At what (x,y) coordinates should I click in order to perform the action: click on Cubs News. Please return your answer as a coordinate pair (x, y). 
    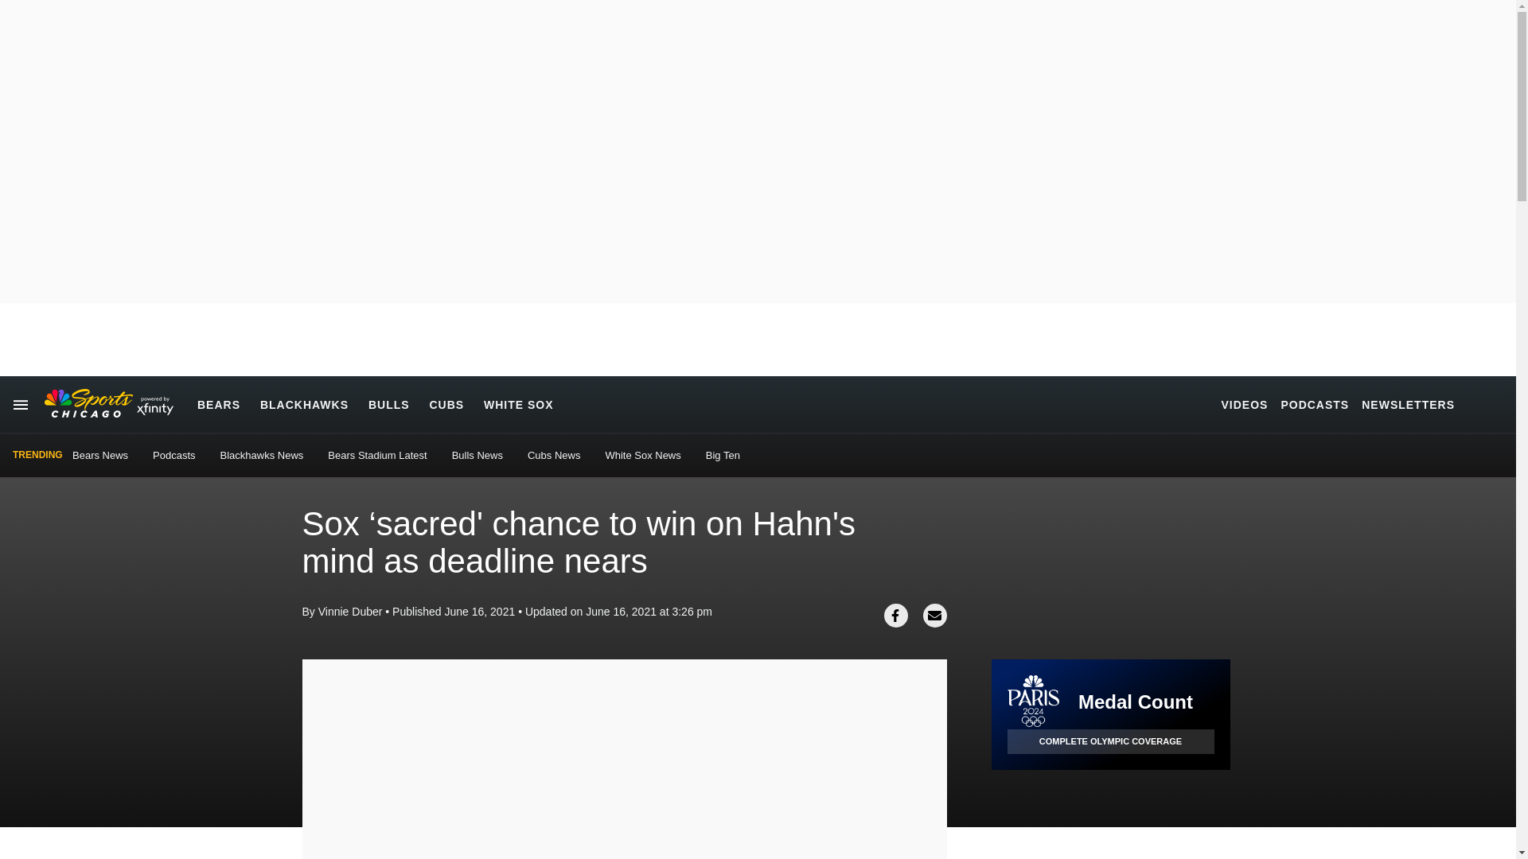
    Looking at the image, I should click on (554, 455).